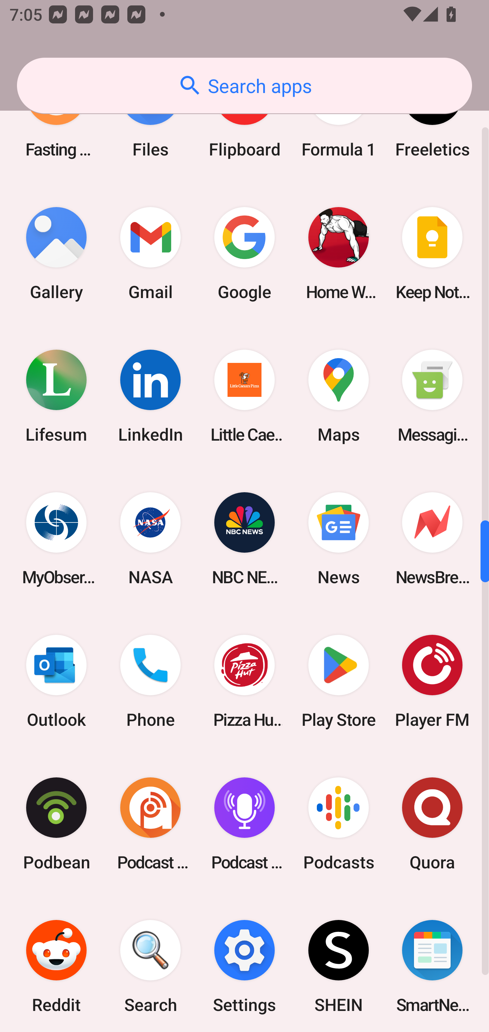 Image resolution: width=489 pixels, height=1032 pixels. What do you see at coordinates (432, 824) in the screenshot?
I see `Quora` at bounding box center [432, 824].